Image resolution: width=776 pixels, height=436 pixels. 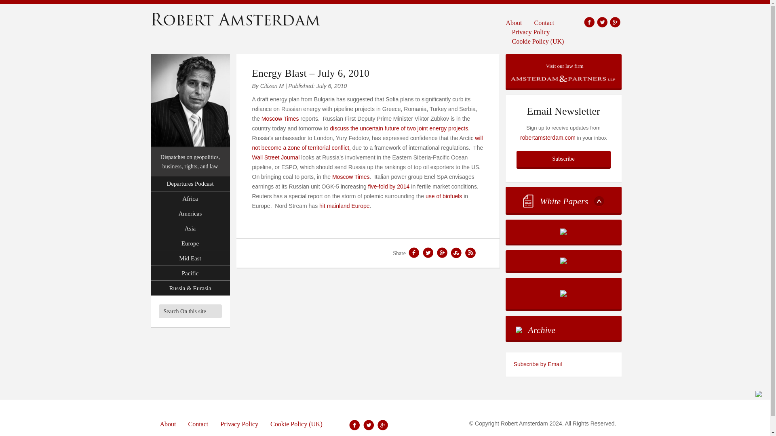 What do you see at coordinates (190, 184) in the screenshot?
I see `Departures Podcast` at bounding box center [190, 184].